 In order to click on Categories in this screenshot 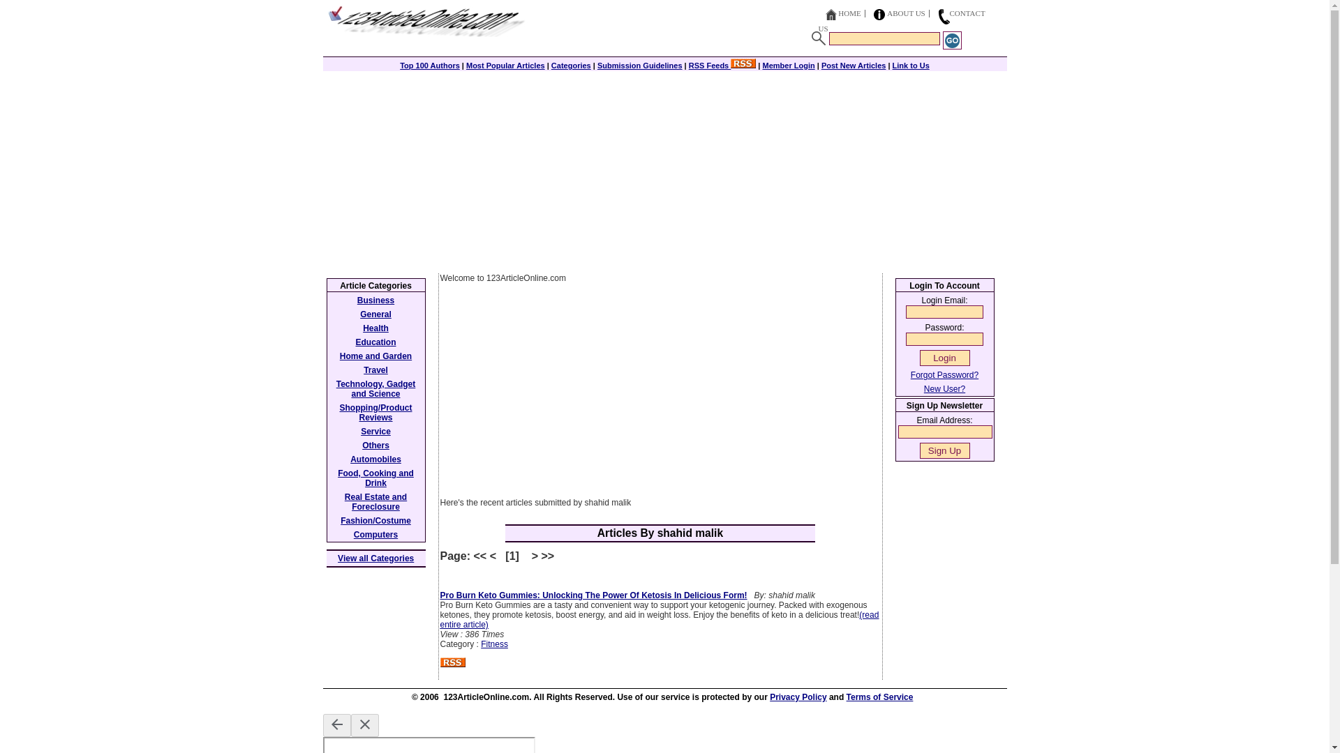, I will do `click(571, 66)`.